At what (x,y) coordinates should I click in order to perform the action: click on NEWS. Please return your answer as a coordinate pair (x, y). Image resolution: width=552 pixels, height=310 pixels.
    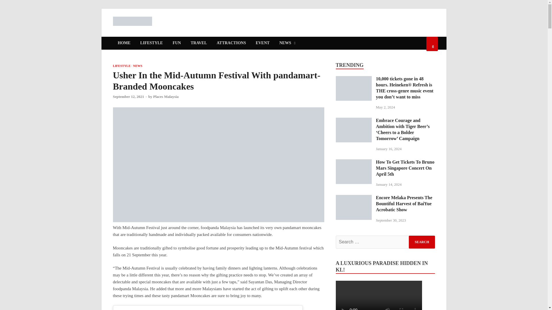
    Looking at the image, I should click on (287, 43).